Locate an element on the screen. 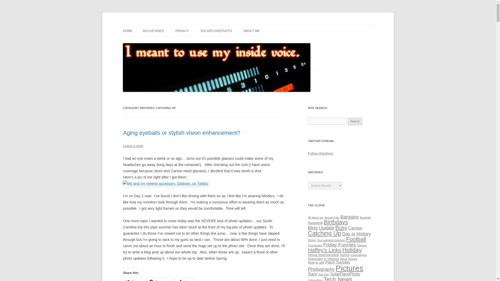 The width and height of the screenshot is (500, 281). Twitter is located at coordinates (134, 279).